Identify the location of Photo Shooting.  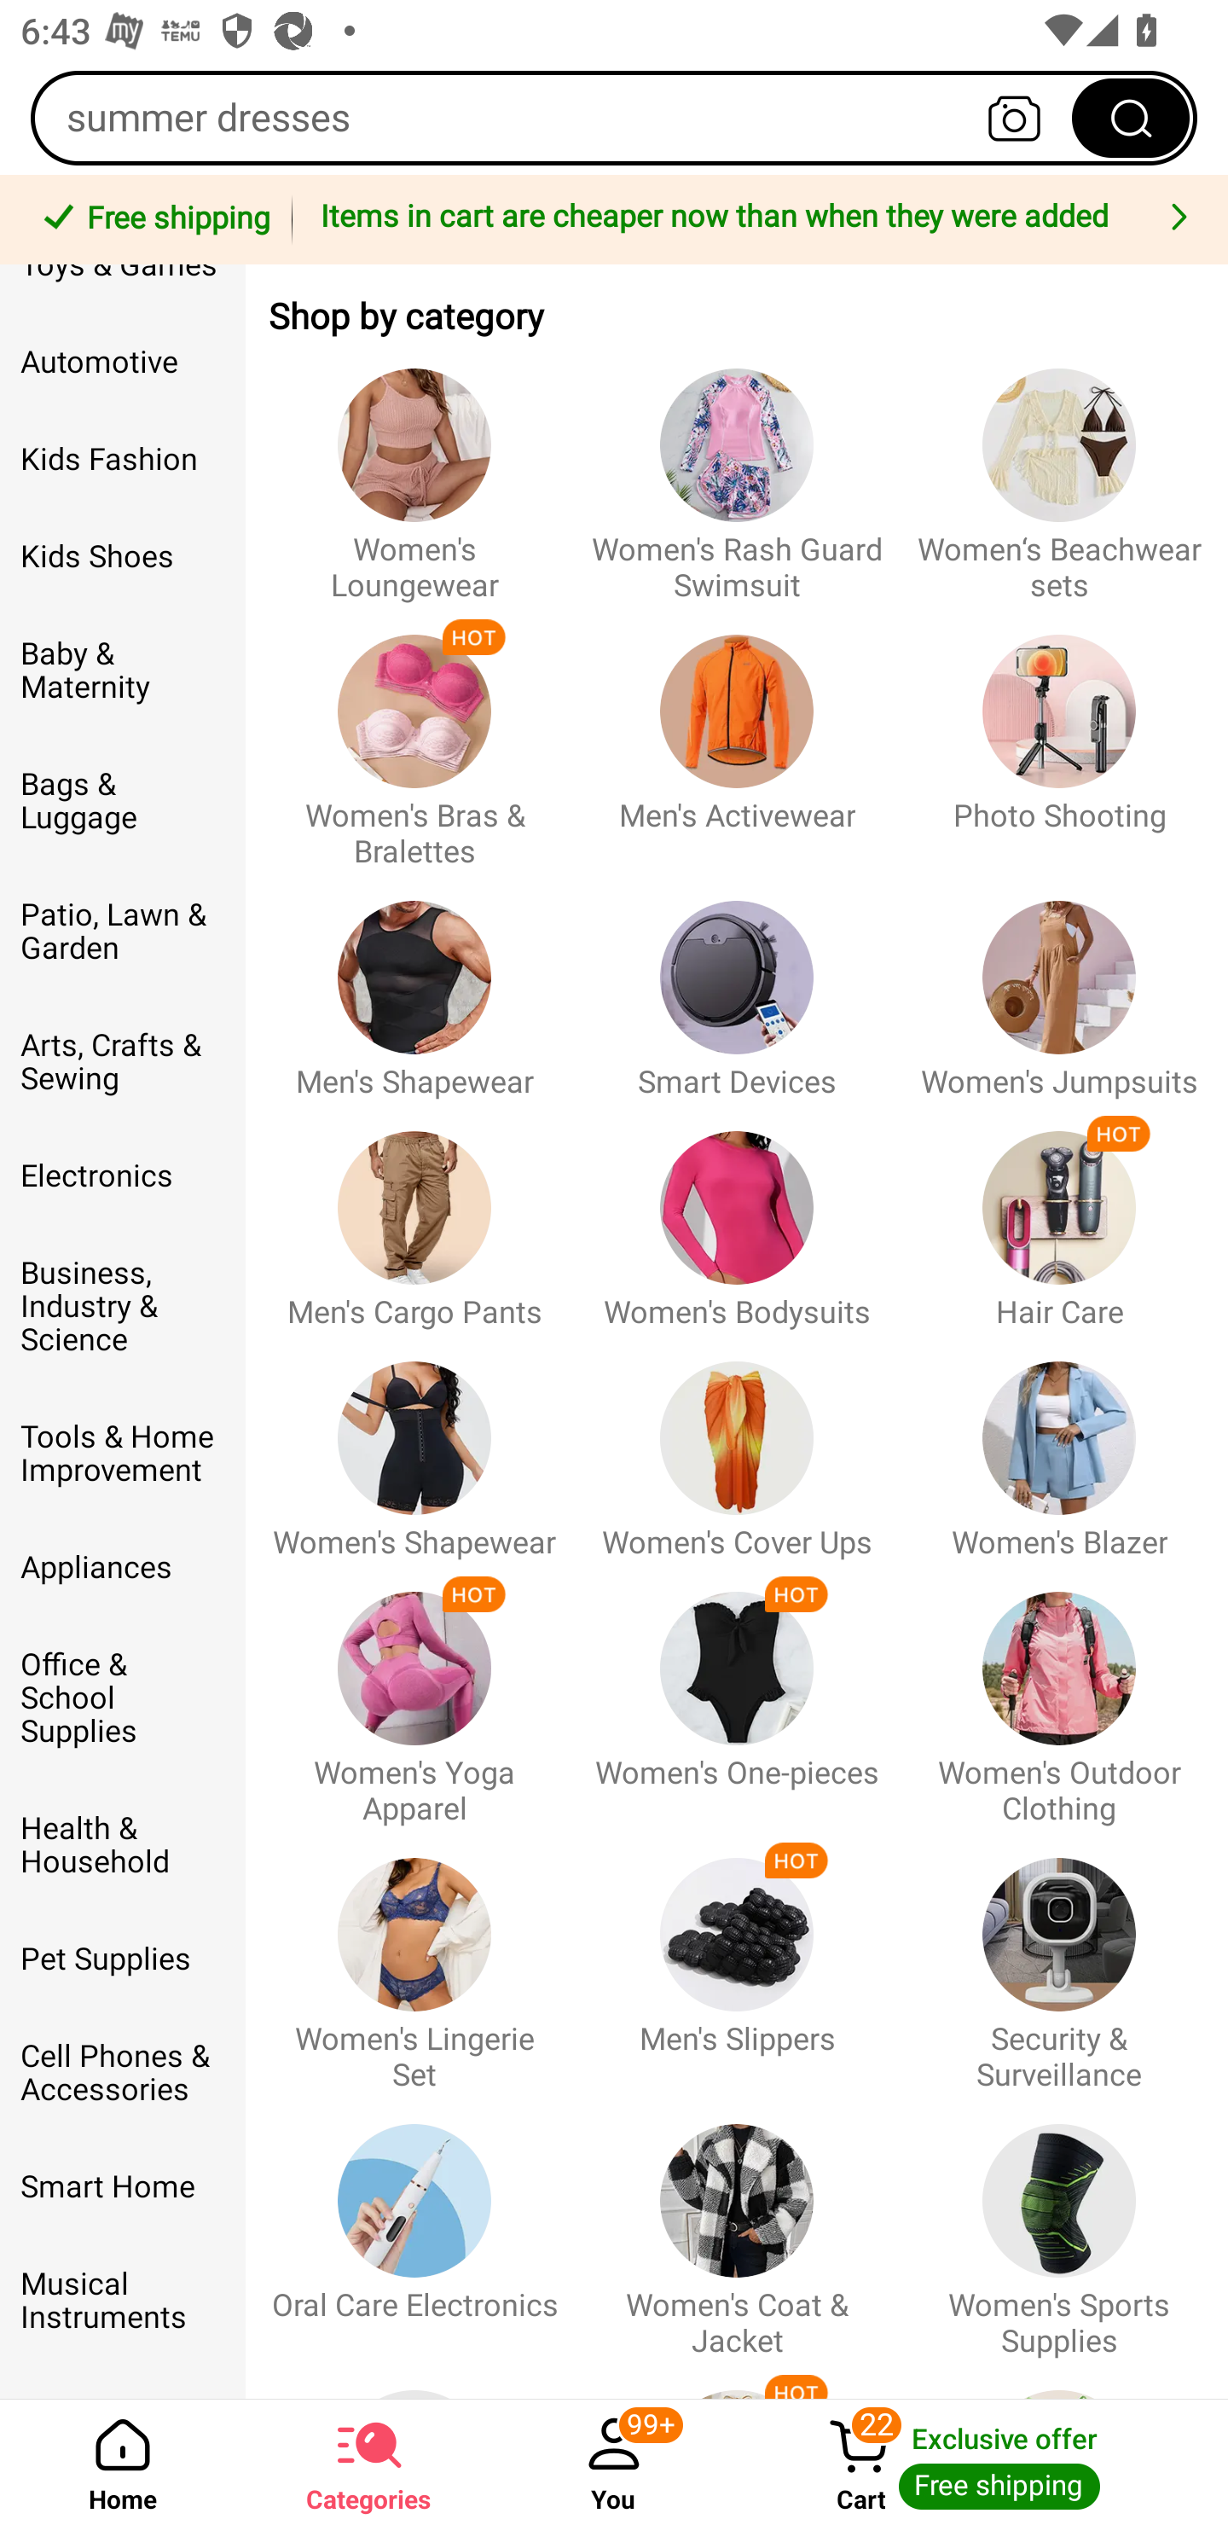
(1059, 737).